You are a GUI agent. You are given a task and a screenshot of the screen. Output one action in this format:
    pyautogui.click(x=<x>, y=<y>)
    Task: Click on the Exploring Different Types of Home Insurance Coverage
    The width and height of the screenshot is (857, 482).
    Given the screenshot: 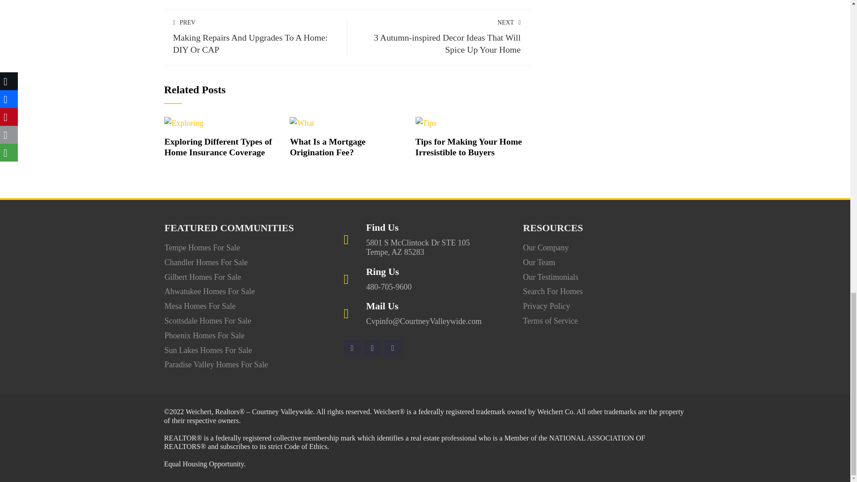 What is the action you would take?
    pyautogui.click(x=202, y=247)
    